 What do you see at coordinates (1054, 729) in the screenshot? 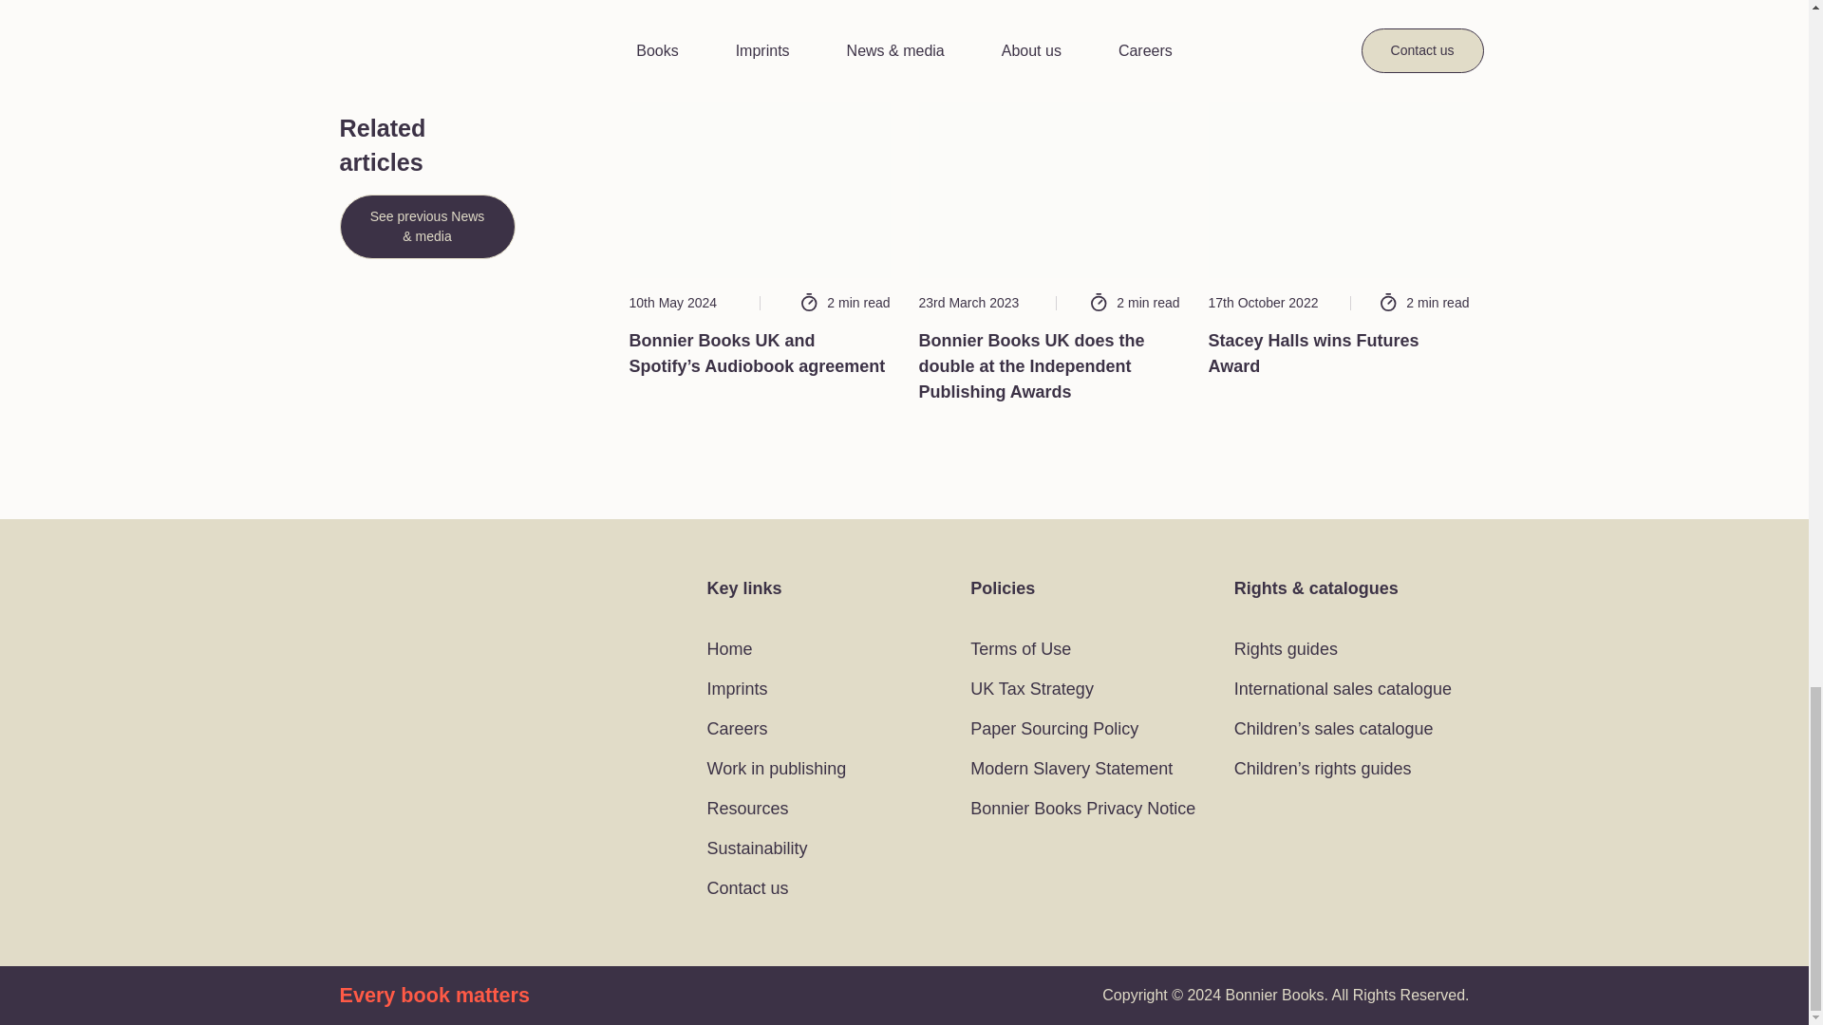
I see `Paper Sourcing Policy` at bounding box center [1054, 729].